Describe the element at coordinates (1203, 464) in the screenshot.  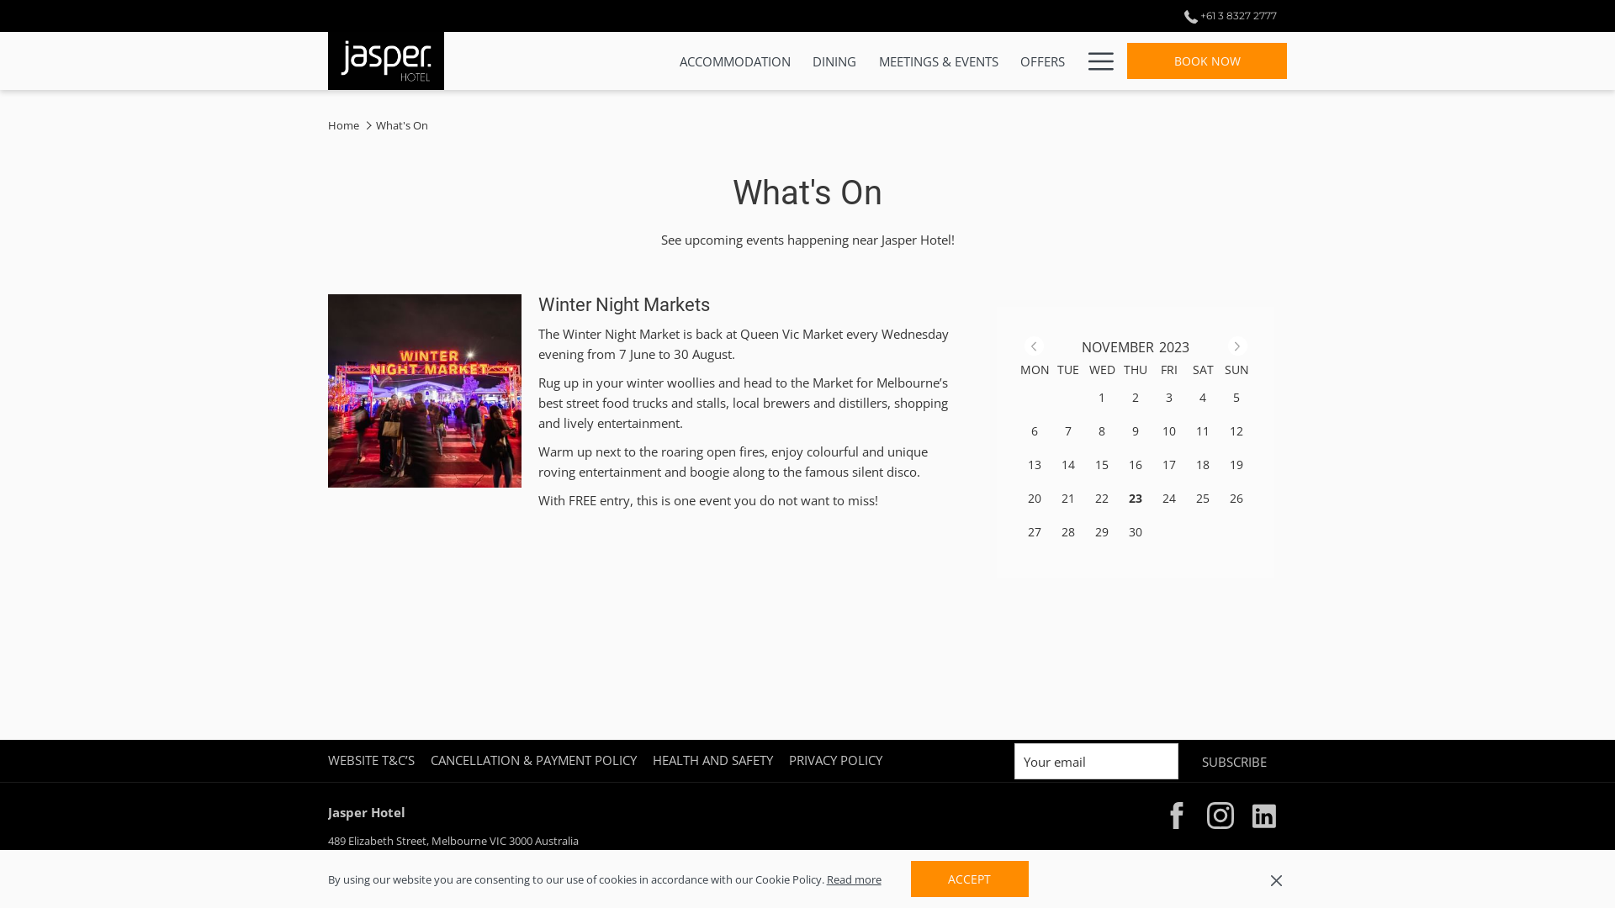
I see `18` at that location.